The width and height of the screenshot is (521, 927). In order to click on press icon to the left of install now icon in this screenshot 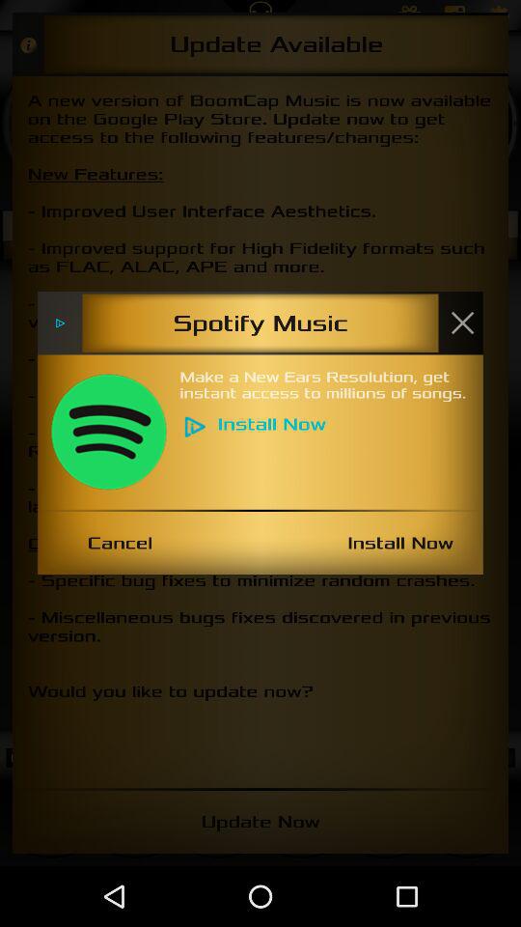, I will do `click(120, 543)`.